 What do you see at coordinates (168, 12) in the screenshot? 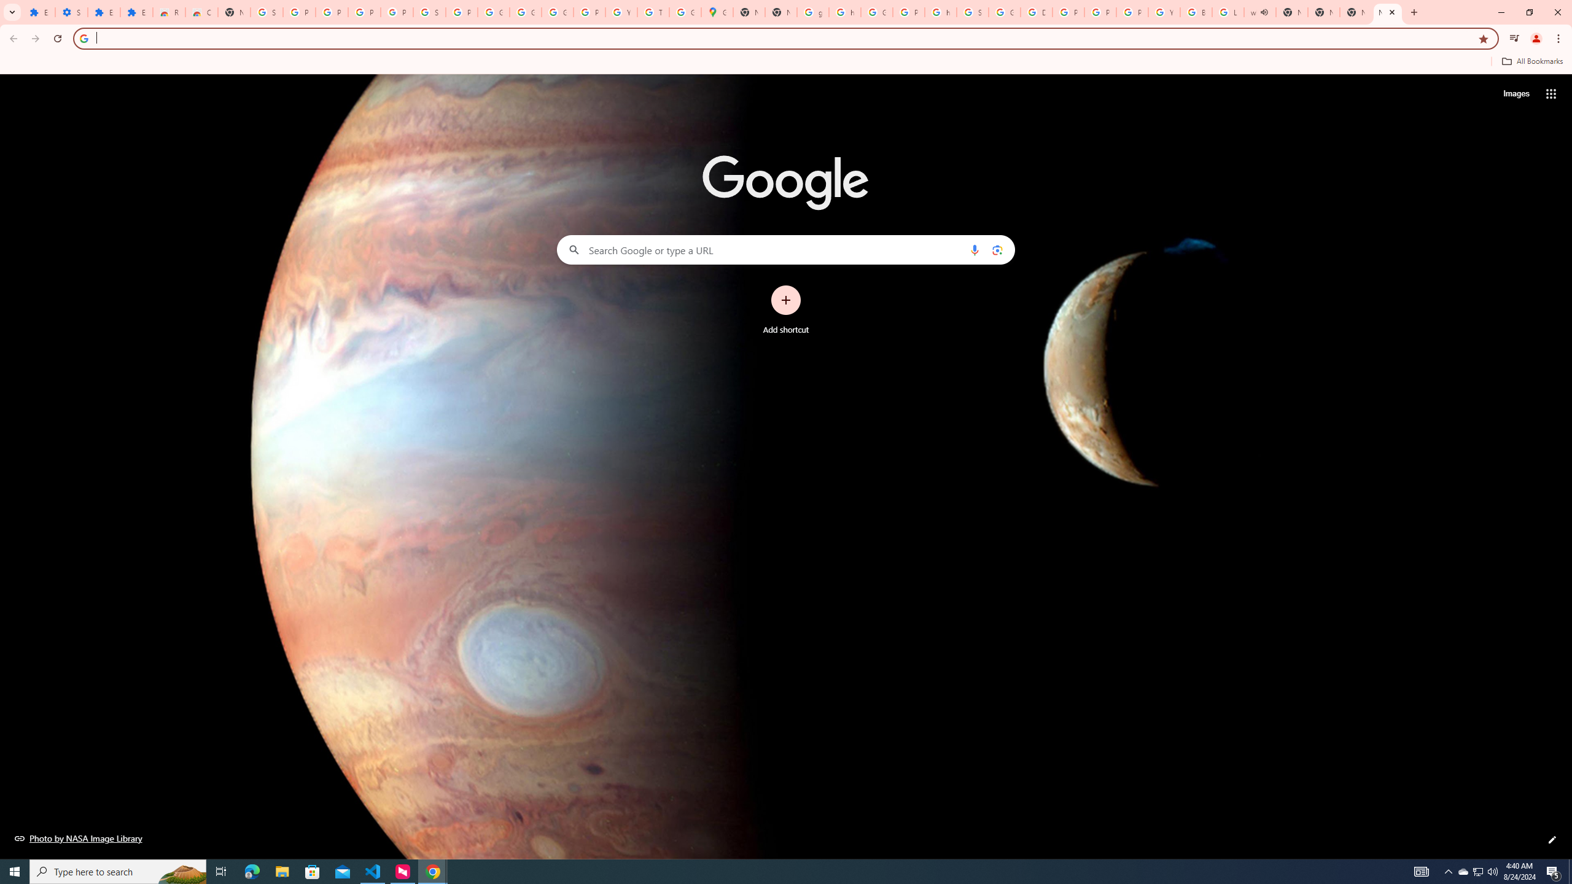
I see `Reviews: Helix Fruit Jump Arcade Game` at bounding box center [168, 12].